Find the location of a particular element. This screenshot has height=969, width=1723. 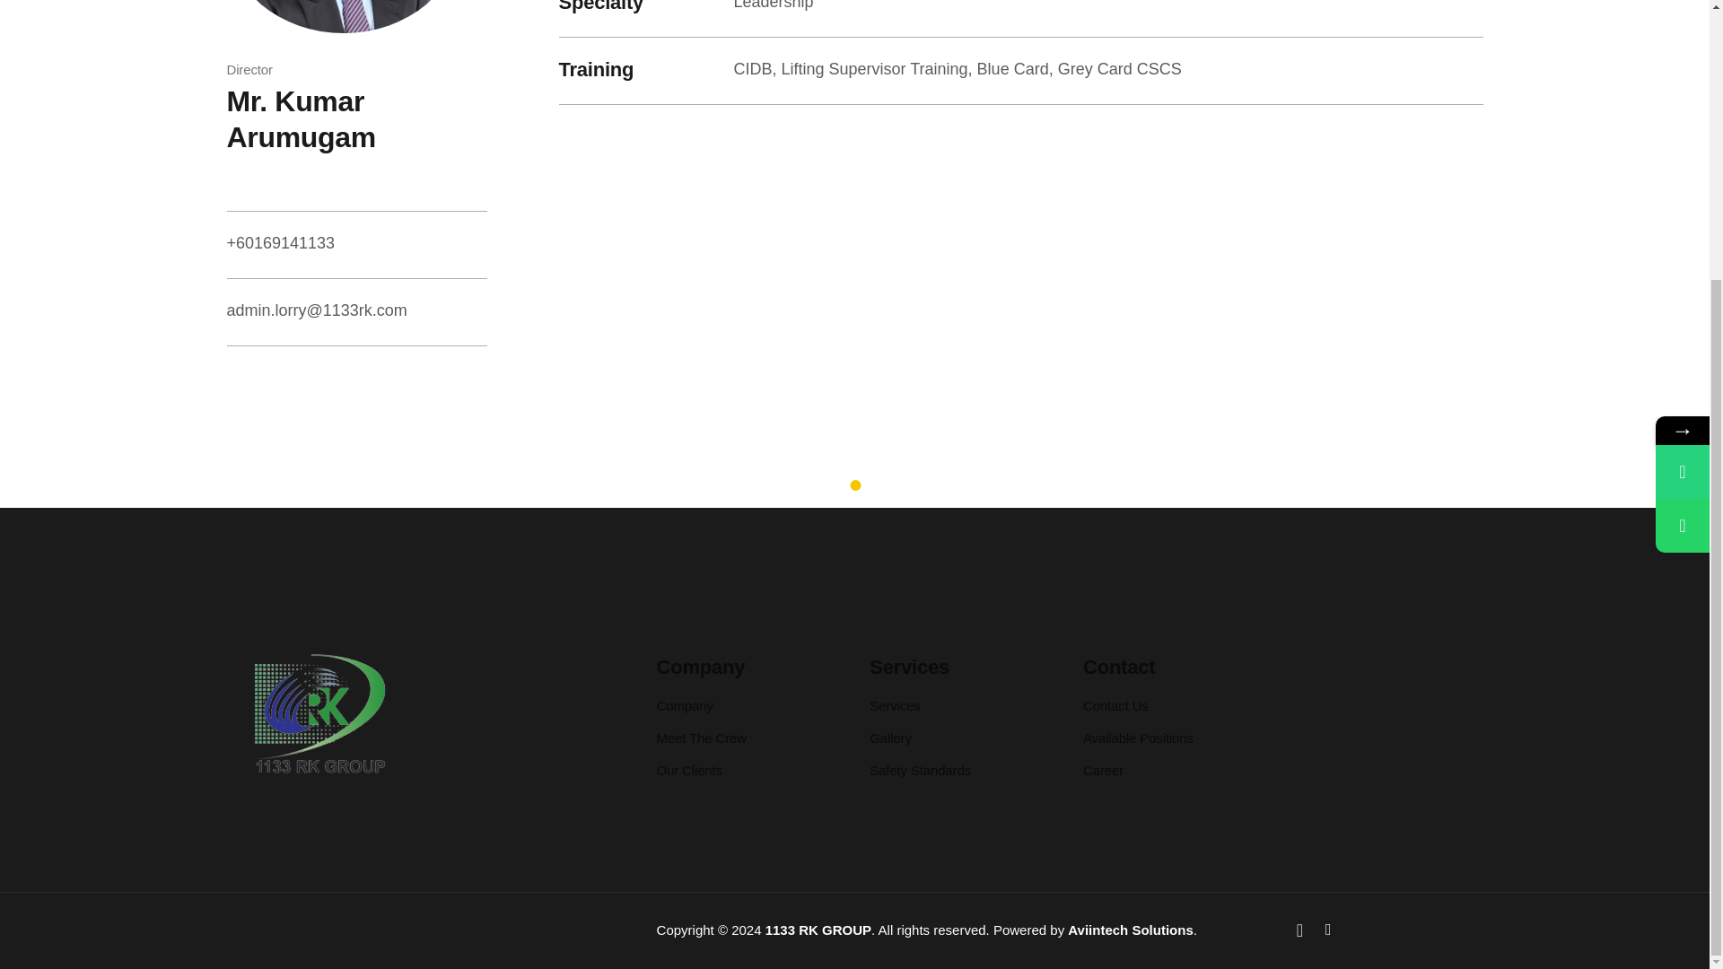

Gallery is located at coordinates (890, 738).